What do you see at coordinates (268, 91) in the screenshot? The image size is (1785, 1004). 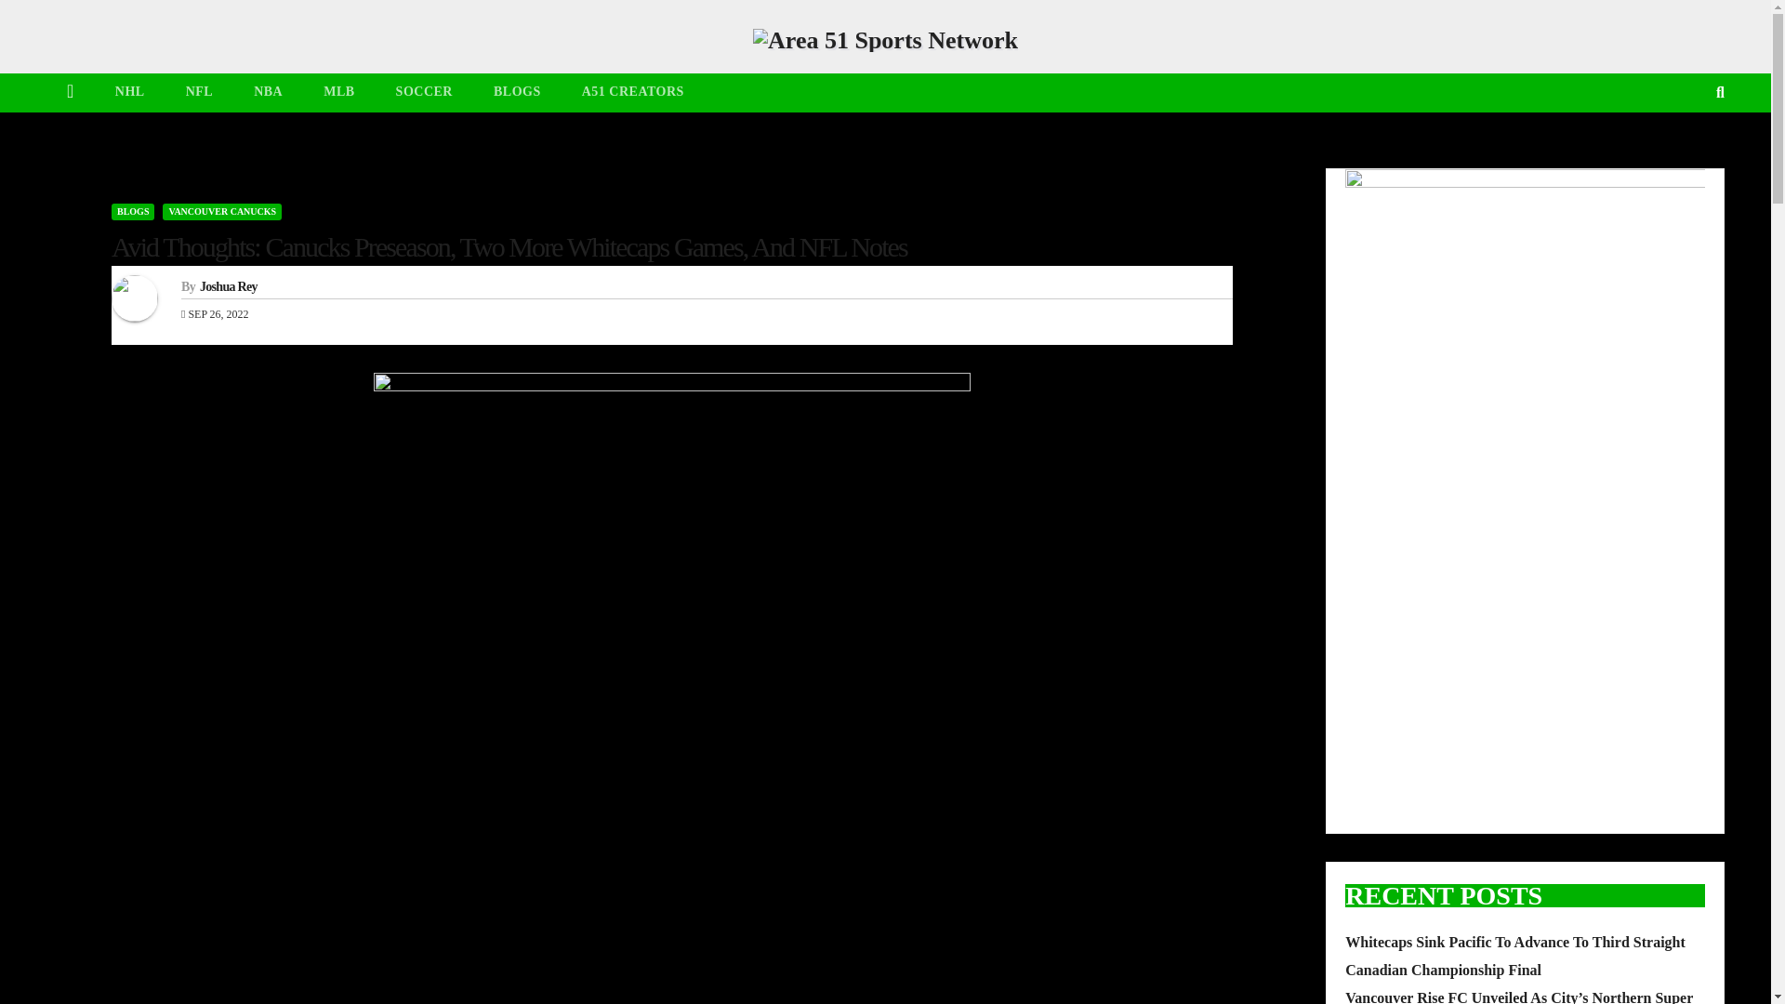 I see `NBA` at bounding box center [268, 91].